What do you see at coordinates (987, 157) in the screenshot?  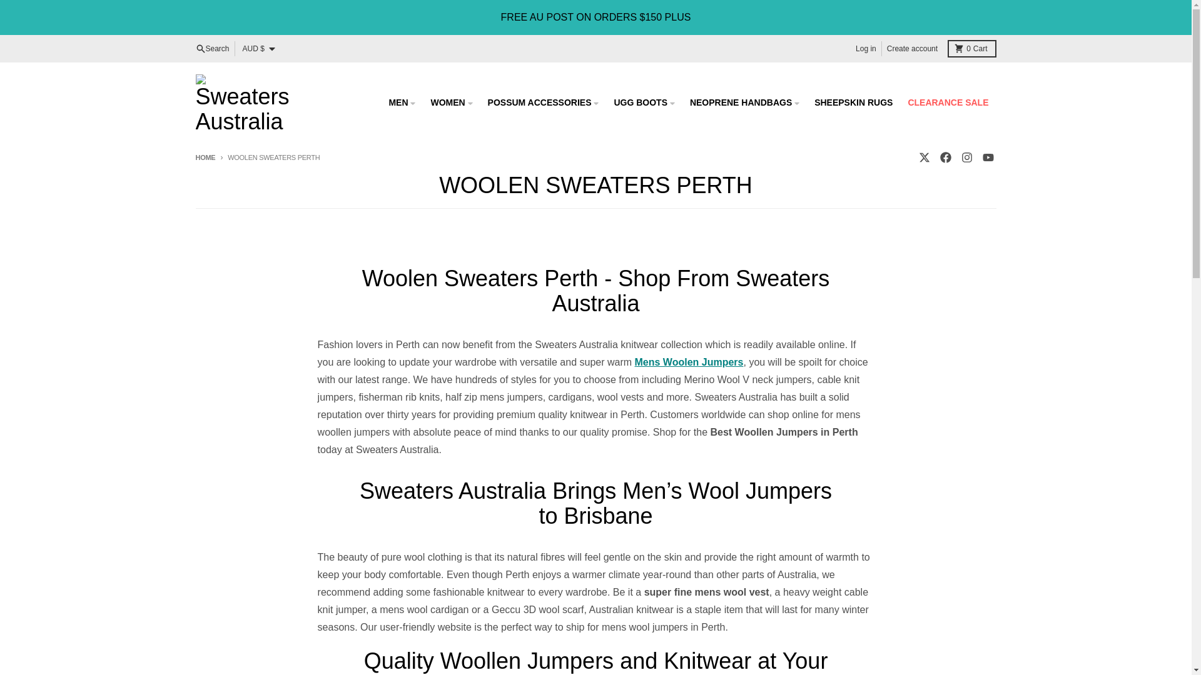 I see `YouTube - Sweaters Australia` at bounding box center [987, 157].